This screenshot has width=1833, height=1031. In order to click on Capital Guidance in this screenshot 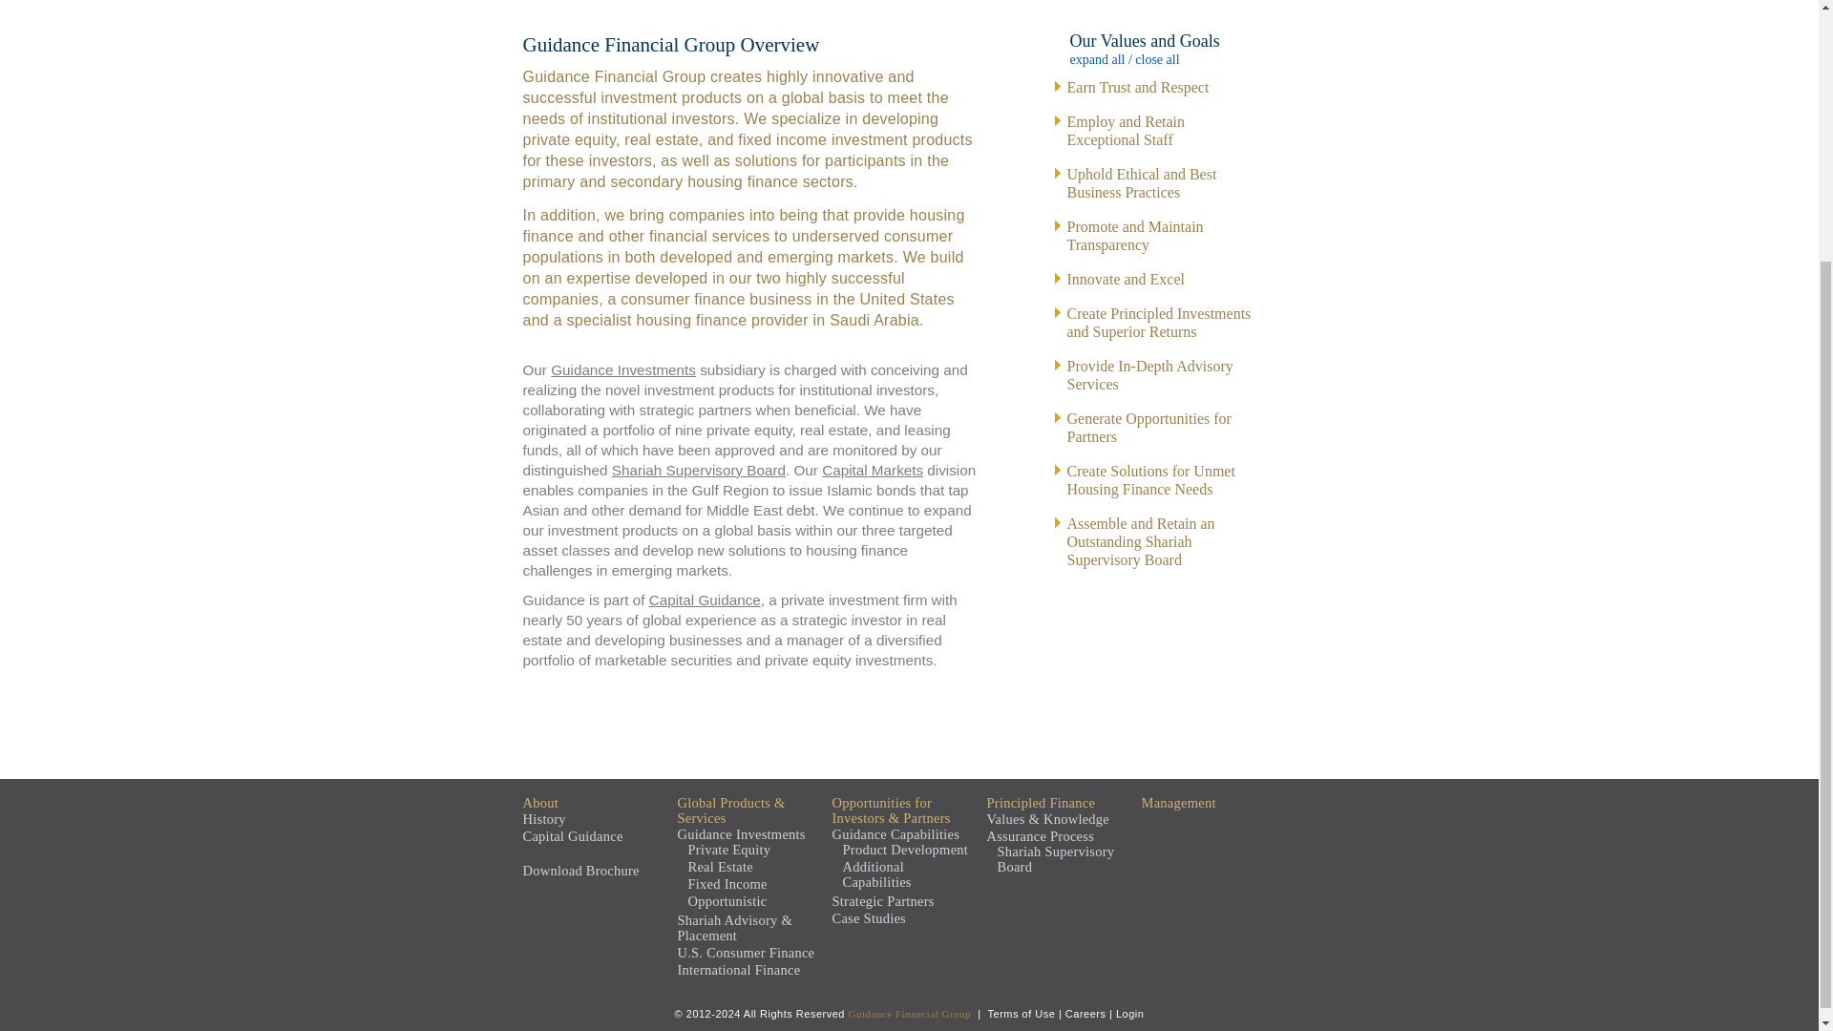, I will do `click(705, 600)`.